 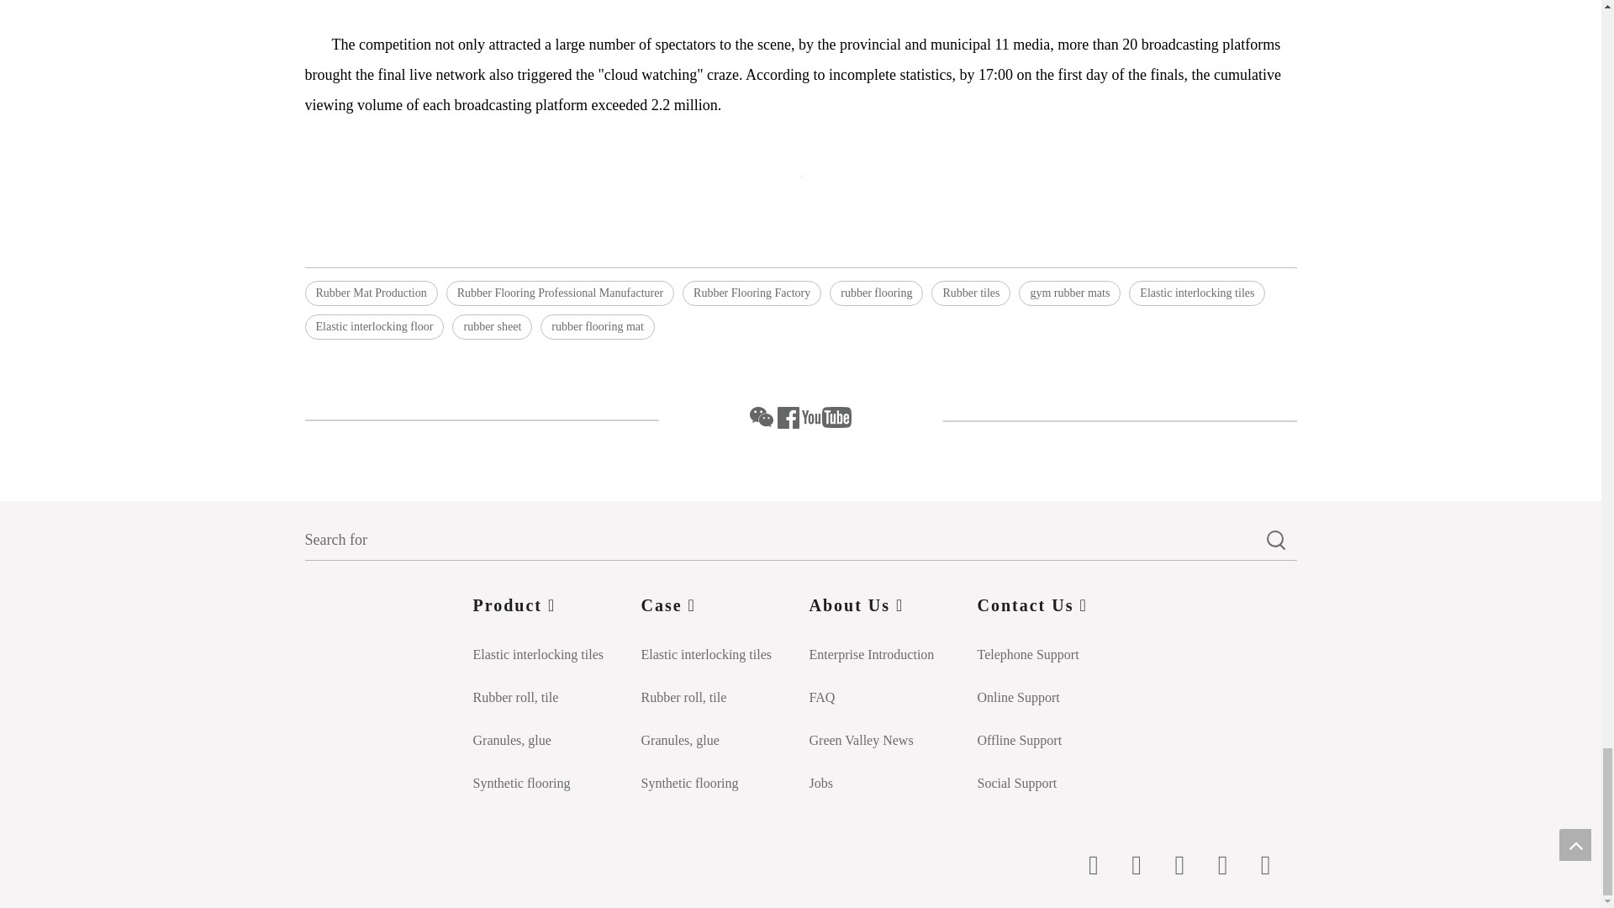 What do you see at coordinates (752, 293) in the screenshot?
I see `Rubber Flooring Factory` at bounding box center [752, 293].